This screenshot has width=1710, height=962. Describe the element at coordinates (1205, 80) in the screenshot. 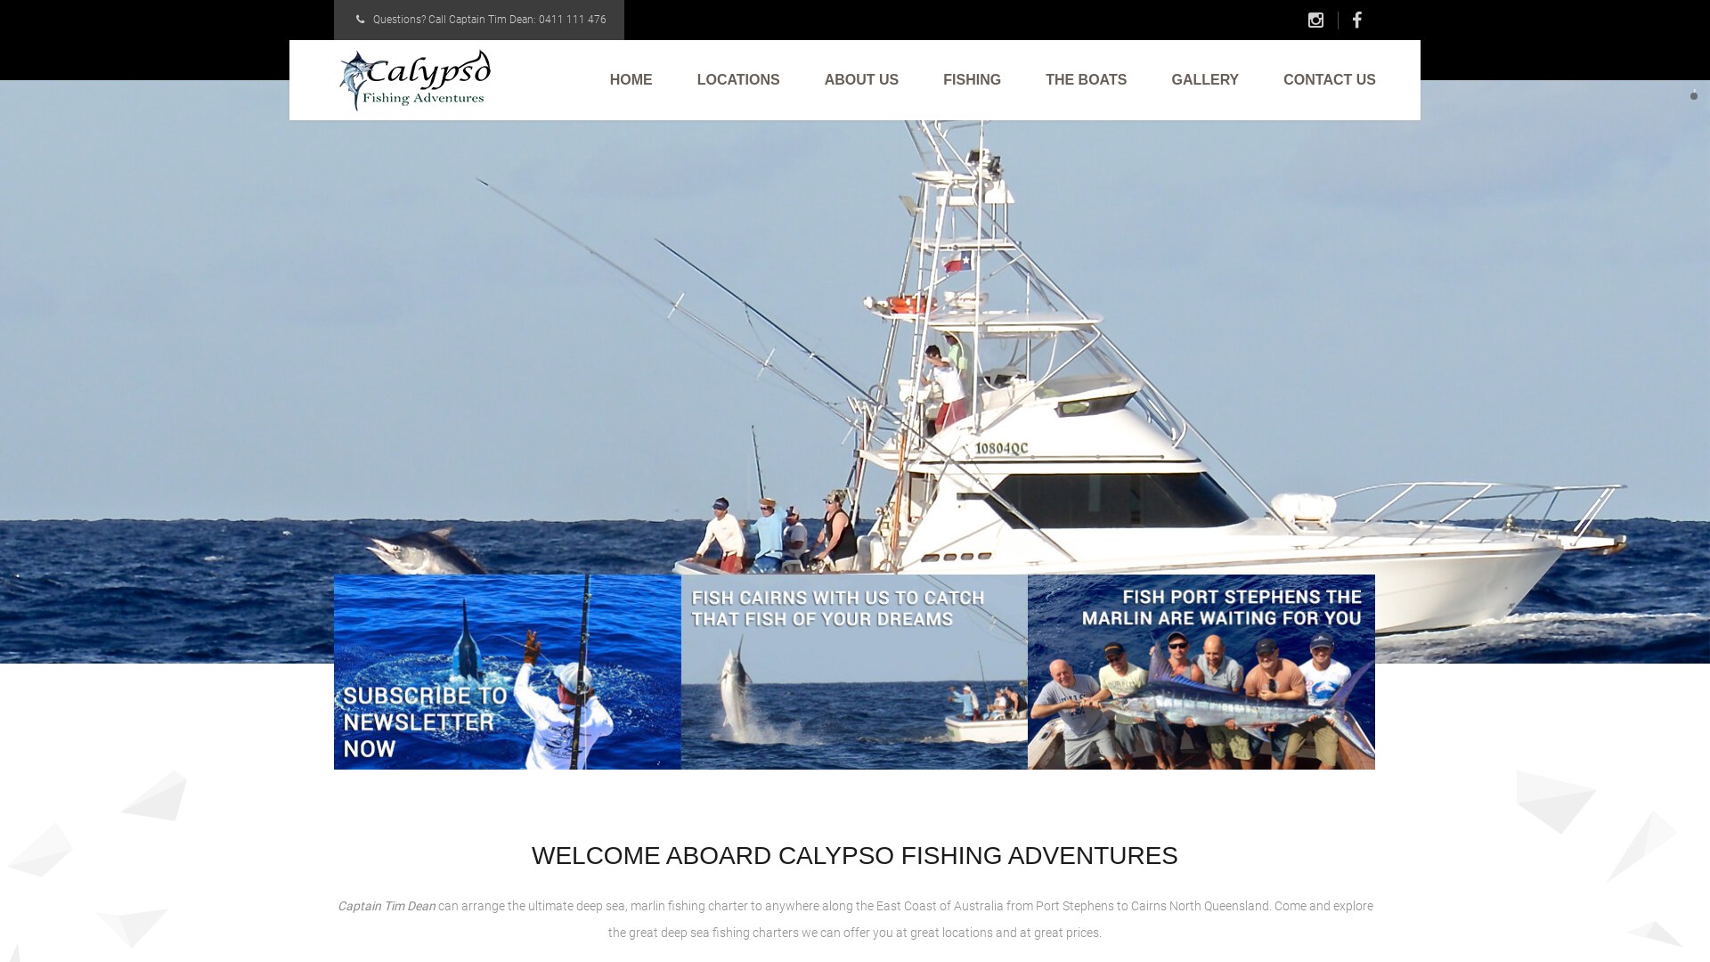

I see `GALLERY` at that location.